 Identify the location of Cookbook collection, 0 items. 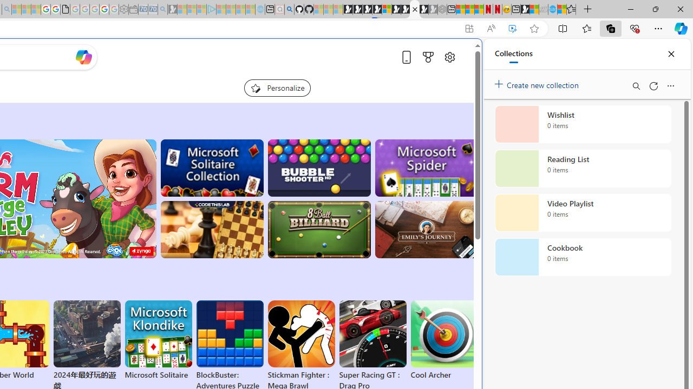
(583, 257).